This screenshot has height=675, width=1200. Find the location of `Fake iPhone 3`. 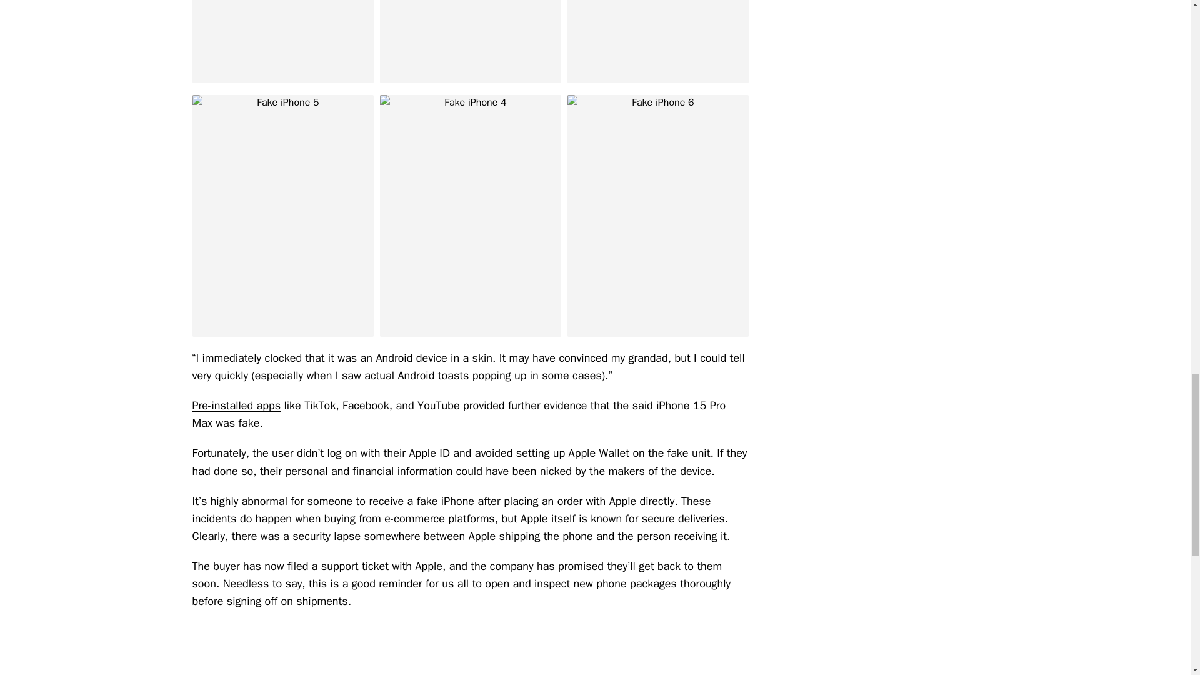

Fake iPhone 3 is located at coordinates (658, 41).